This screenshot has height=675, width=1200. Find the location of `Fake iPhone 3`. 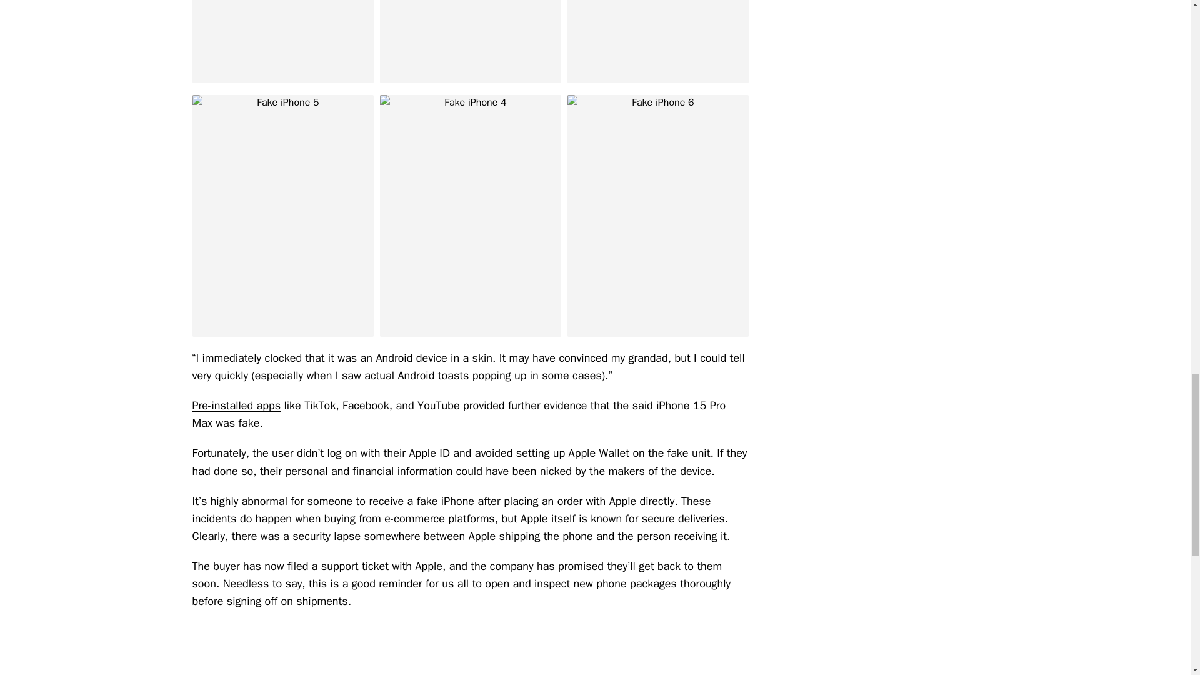

Fake iPhone 3 is located at coordinates (658, 41).